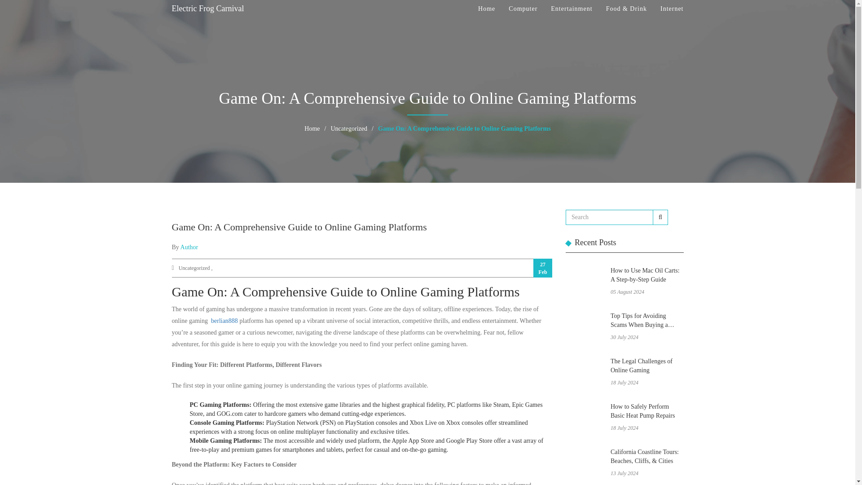 The height and width of the screenshot is (485, 862). Describe the element at coordinates (672, 9) in the screenshot. I see `Internet` at that location.